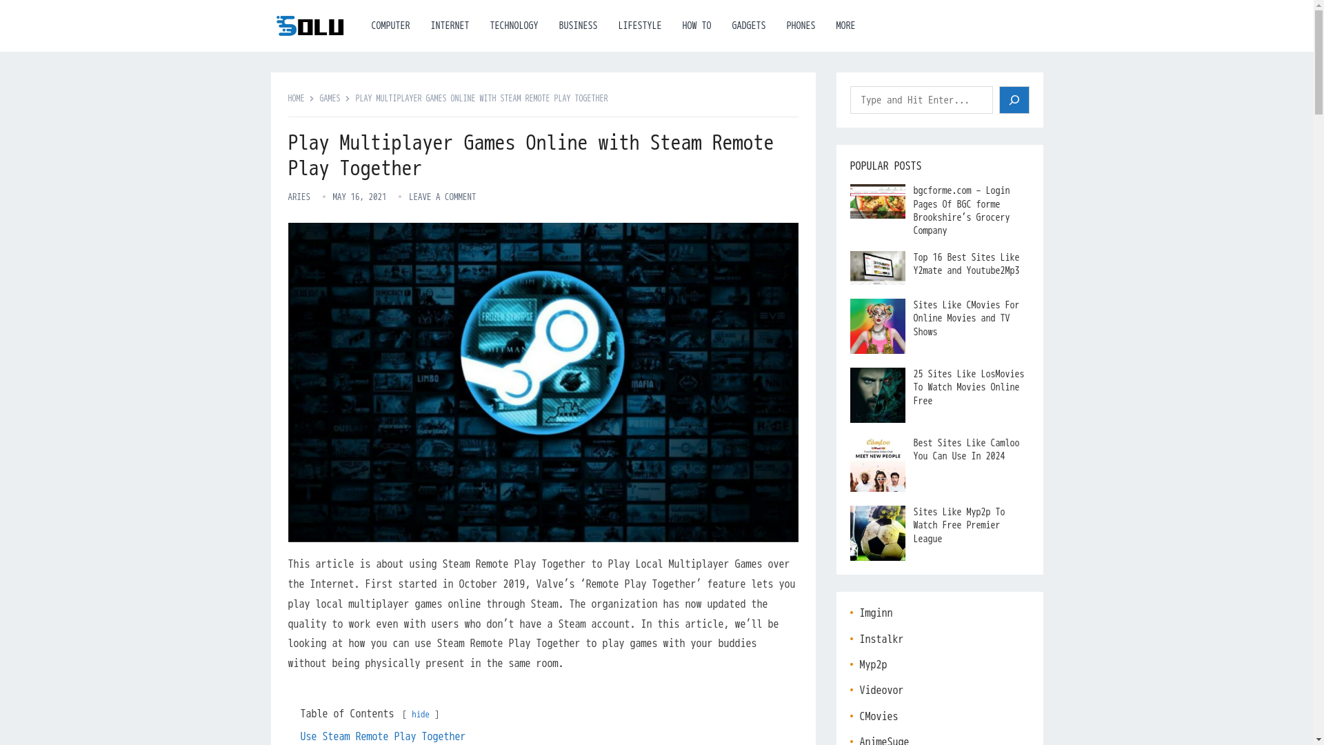 The height and width of the screenshot is (745, 1324). What do you see at coordinates (335, 99) in the screenshot?
I see `GAMES` at bounding box center [335, 99].